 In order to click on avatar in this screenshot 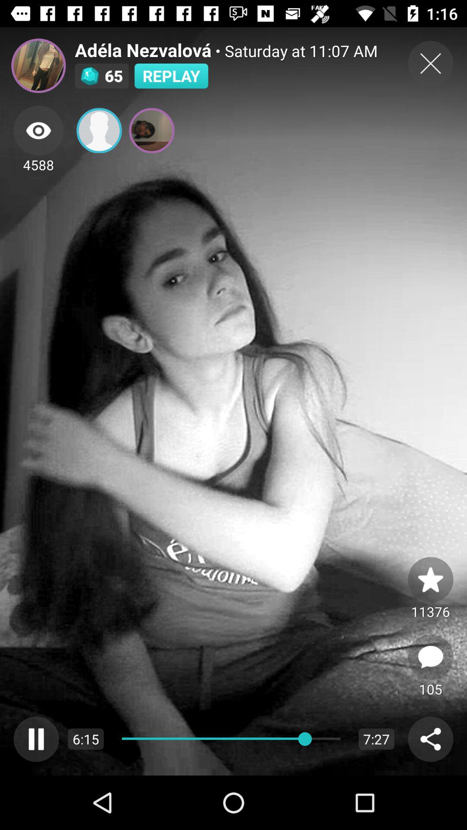, I will do `click(38, 66)`.